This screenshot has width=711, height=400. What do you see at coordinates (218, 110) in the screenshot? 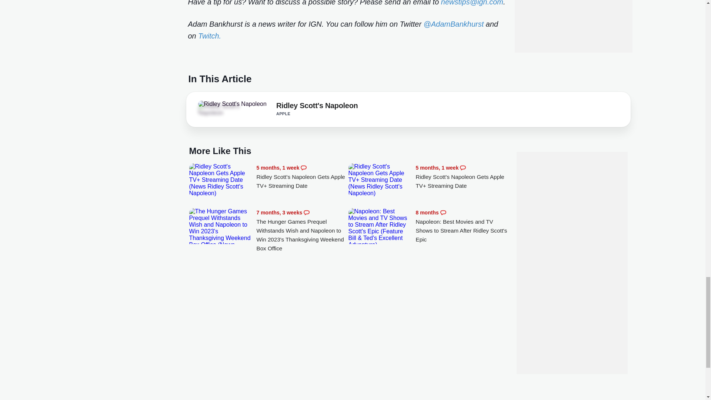
I see `Ridley Scott's Napoleon` at bounding box center [218, 110].